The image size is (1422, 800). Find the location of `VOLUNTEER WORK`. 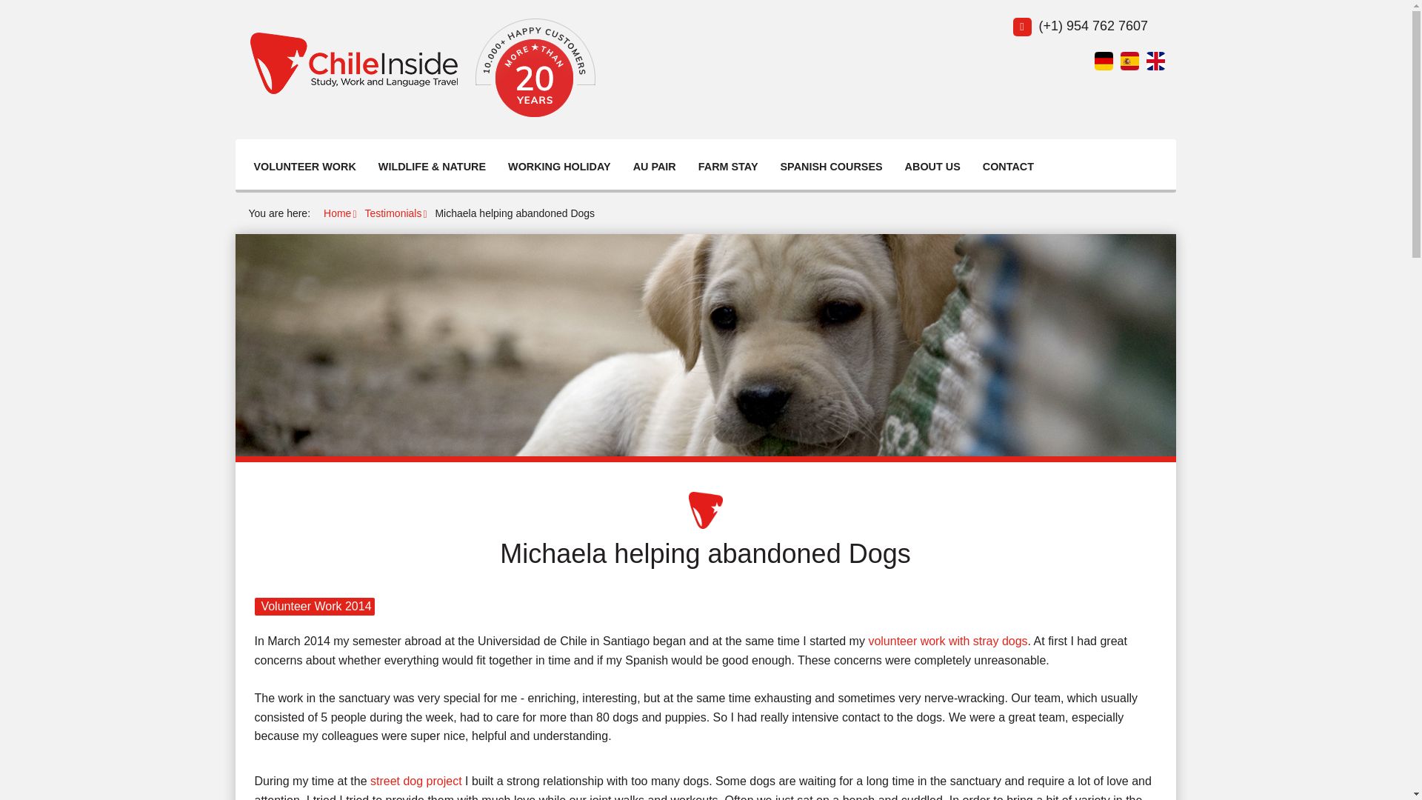

VOLUNTEER WORK is located at coordinates (304, 167).